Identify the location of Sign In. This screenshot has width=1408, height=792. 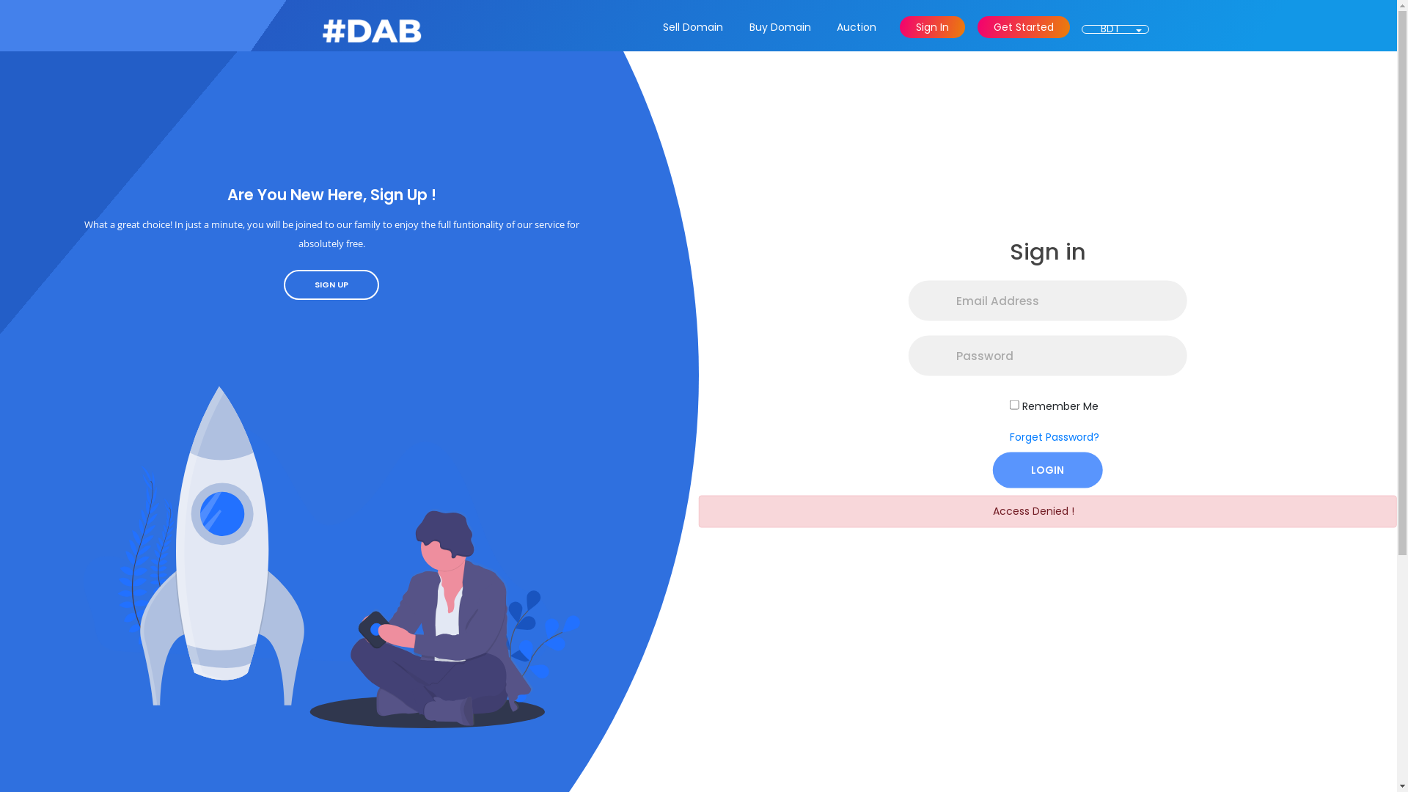
(933, 27).